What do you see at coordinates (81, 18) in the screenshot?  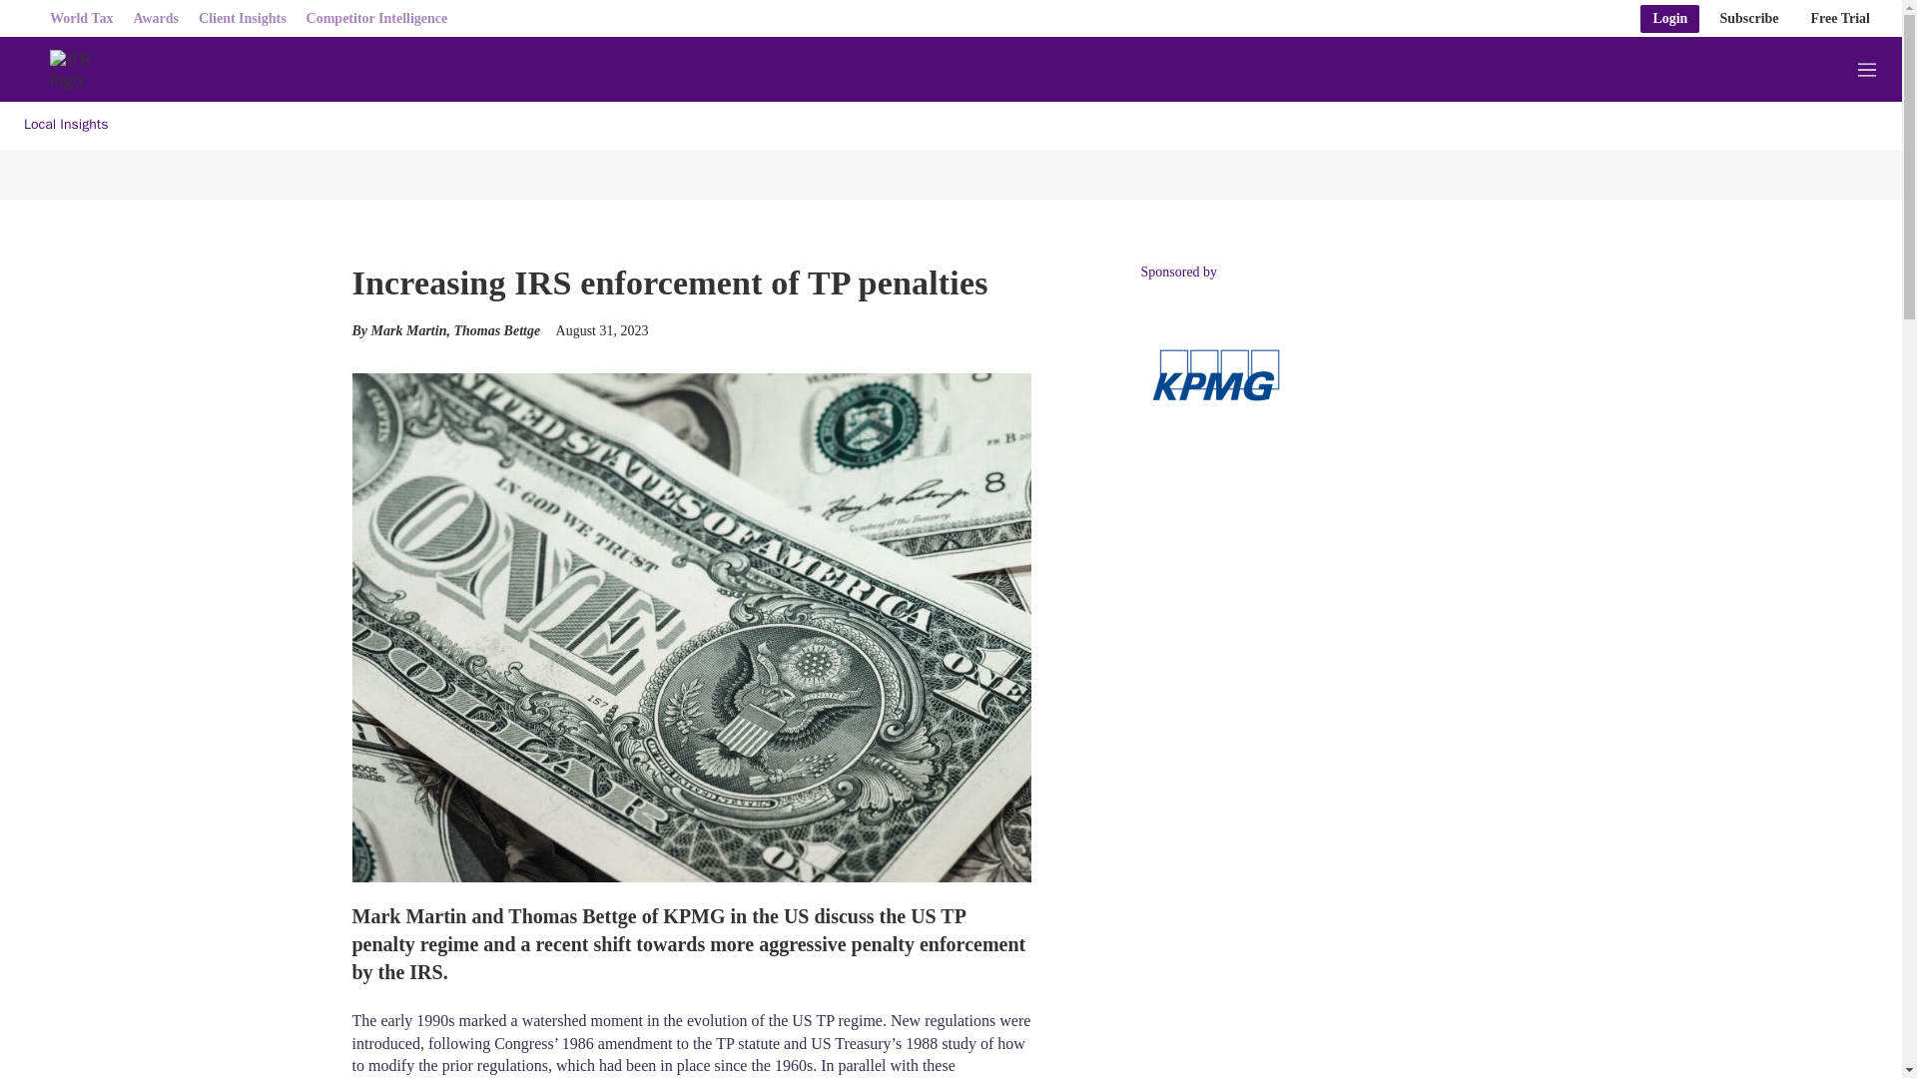 I see `World Tax` at bounding box center [81, 18].